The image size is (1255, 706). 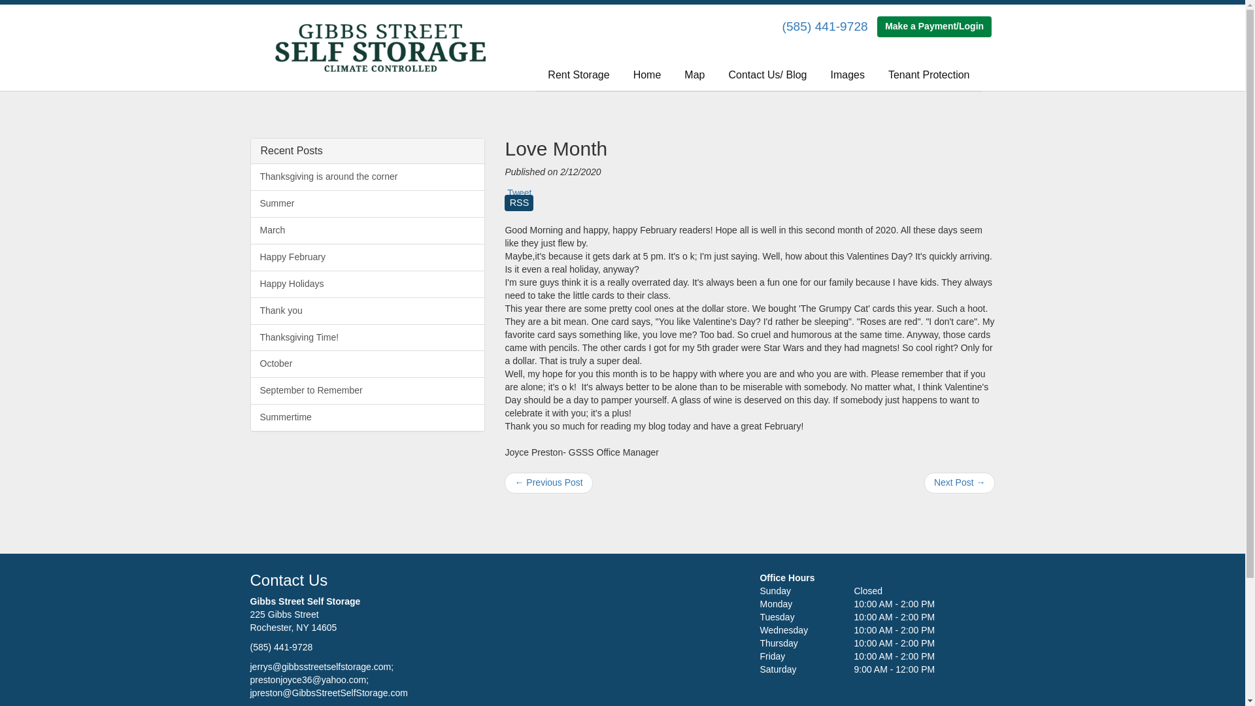 What do you see at coordinates (367, 203) in the screenshot?
I see `Summer` at bounding box center [367, 203].